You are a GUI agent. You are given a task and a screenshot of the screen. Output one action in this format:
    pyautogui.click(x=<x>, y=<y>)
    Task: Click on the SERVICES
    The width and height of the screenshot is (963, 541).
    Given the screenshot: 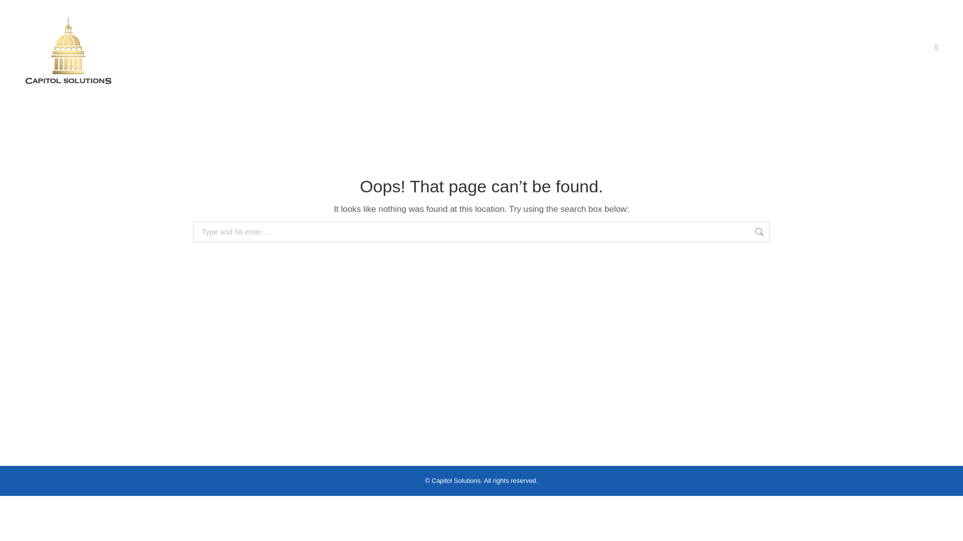 What is the action you would take?
    pyautogui.click(x=466, y=48)
    